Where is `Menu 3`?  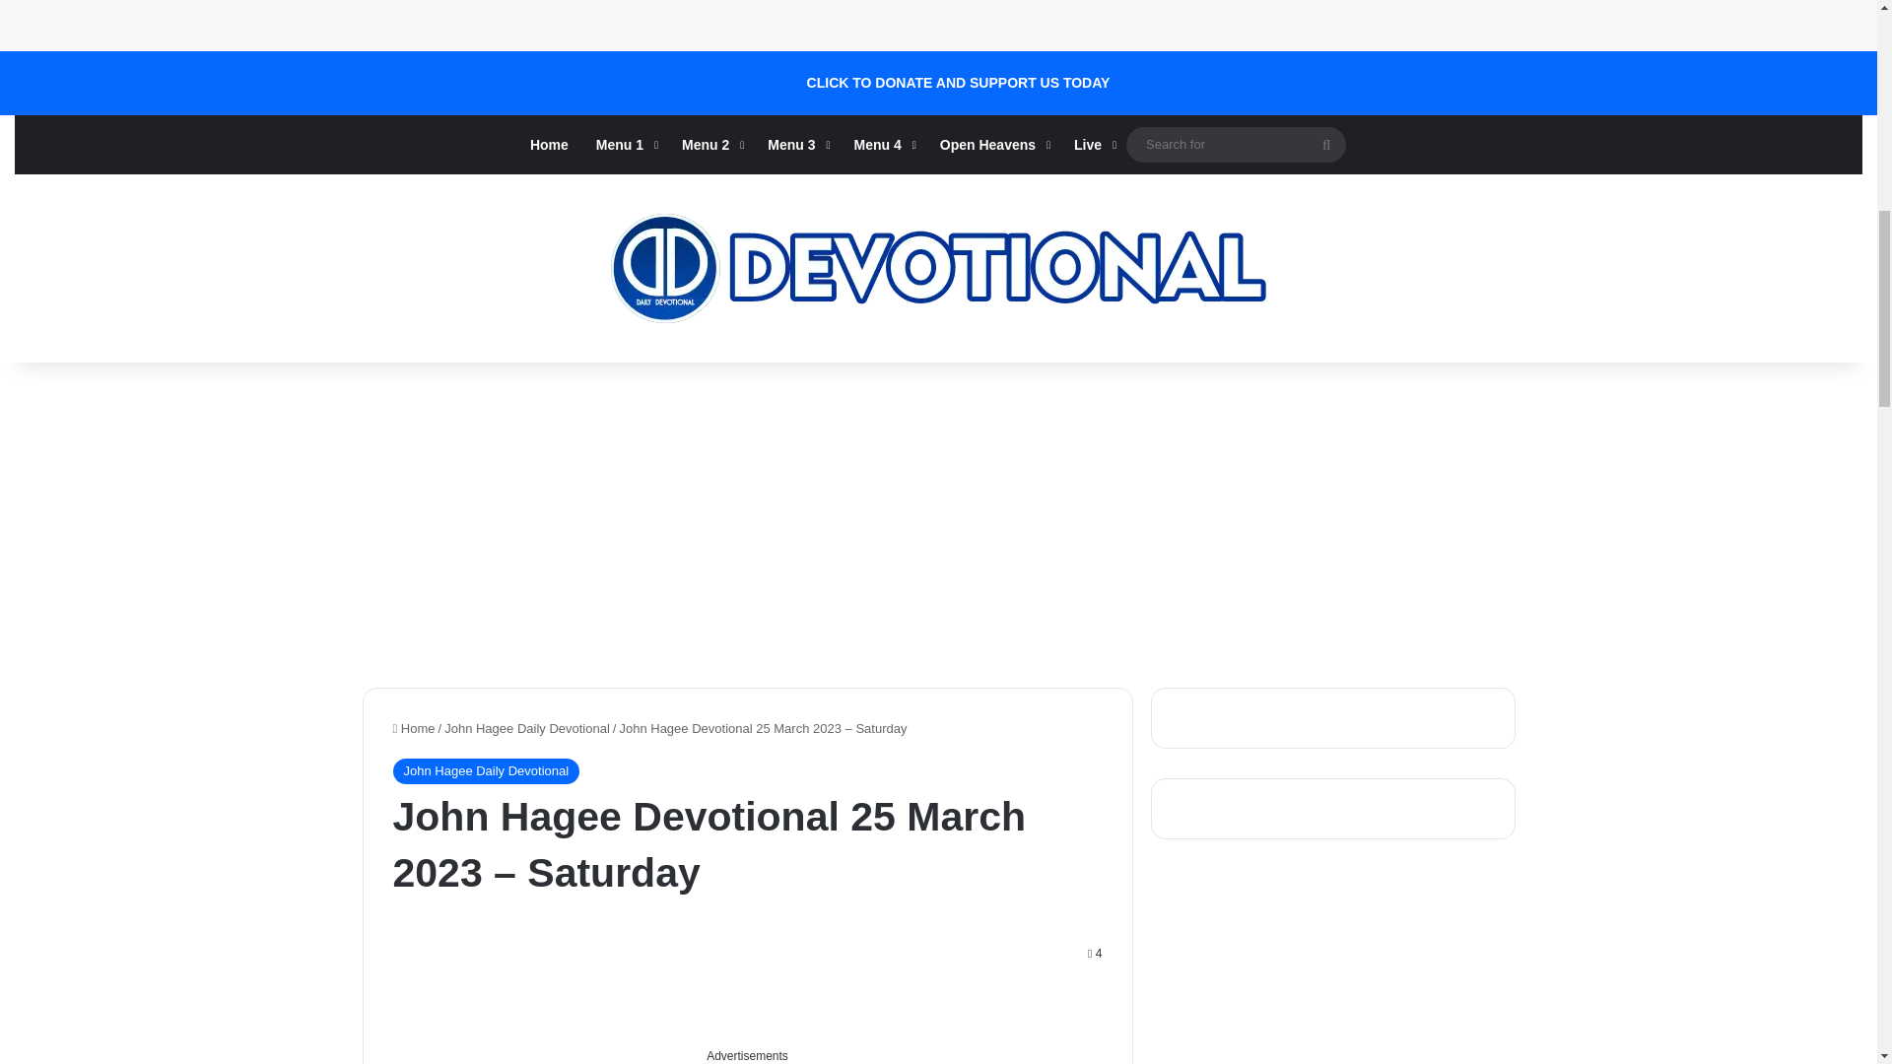 Menu 3 is located at coordinates (796, 144).